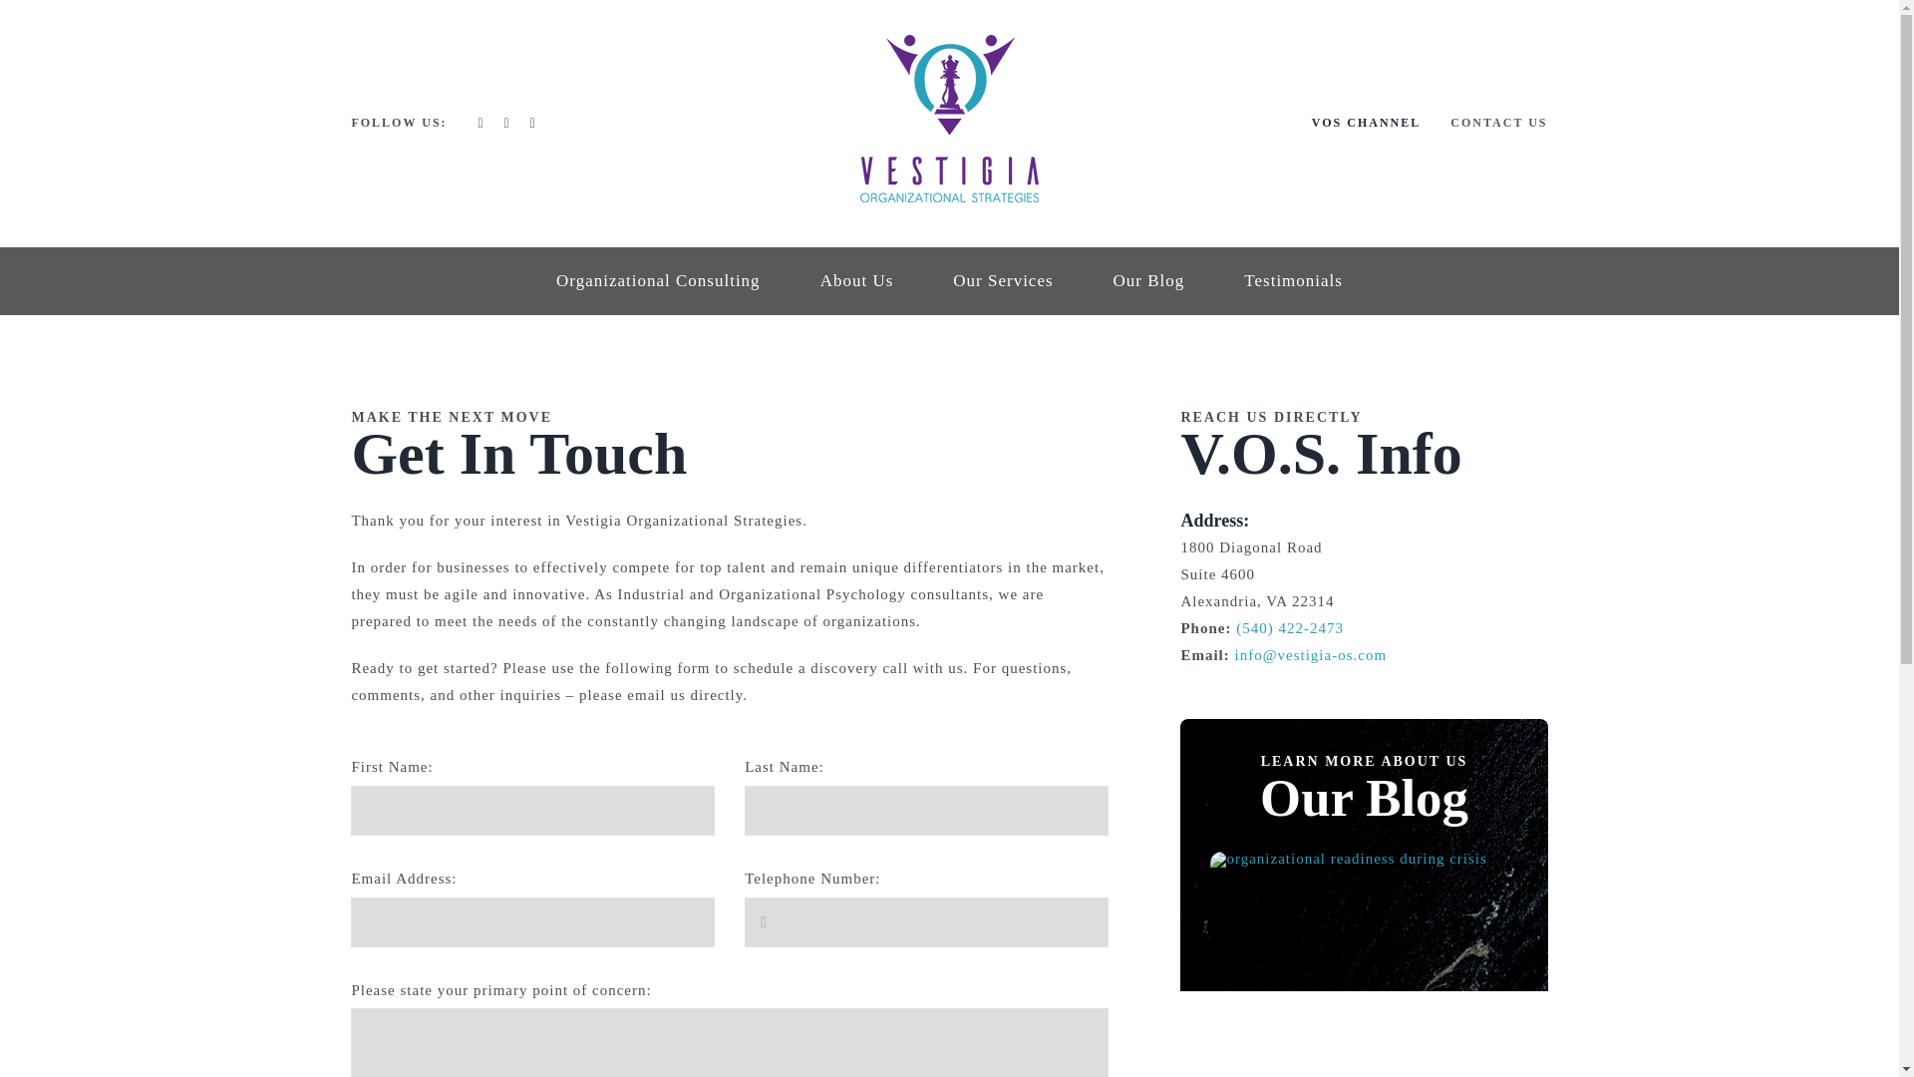 The width and height of the screenshot is (1914, 1077). Describe the element at coordinates (857, 281) in the screenshot. I see `About Us` at that location.